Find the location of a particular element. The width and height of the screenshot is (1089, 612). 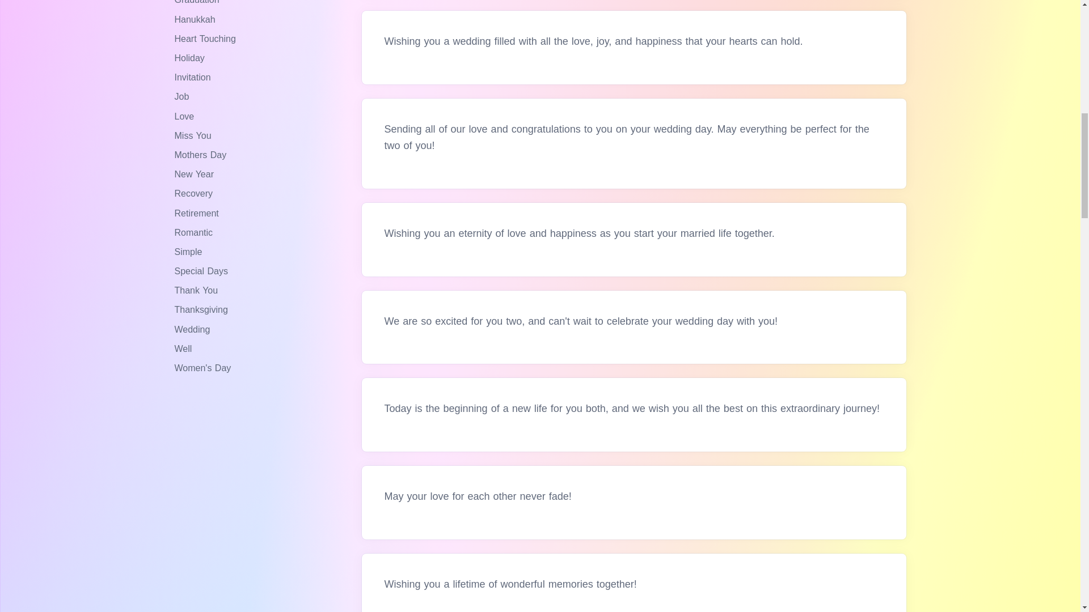

Romantic is located at coordinates (195, 232).